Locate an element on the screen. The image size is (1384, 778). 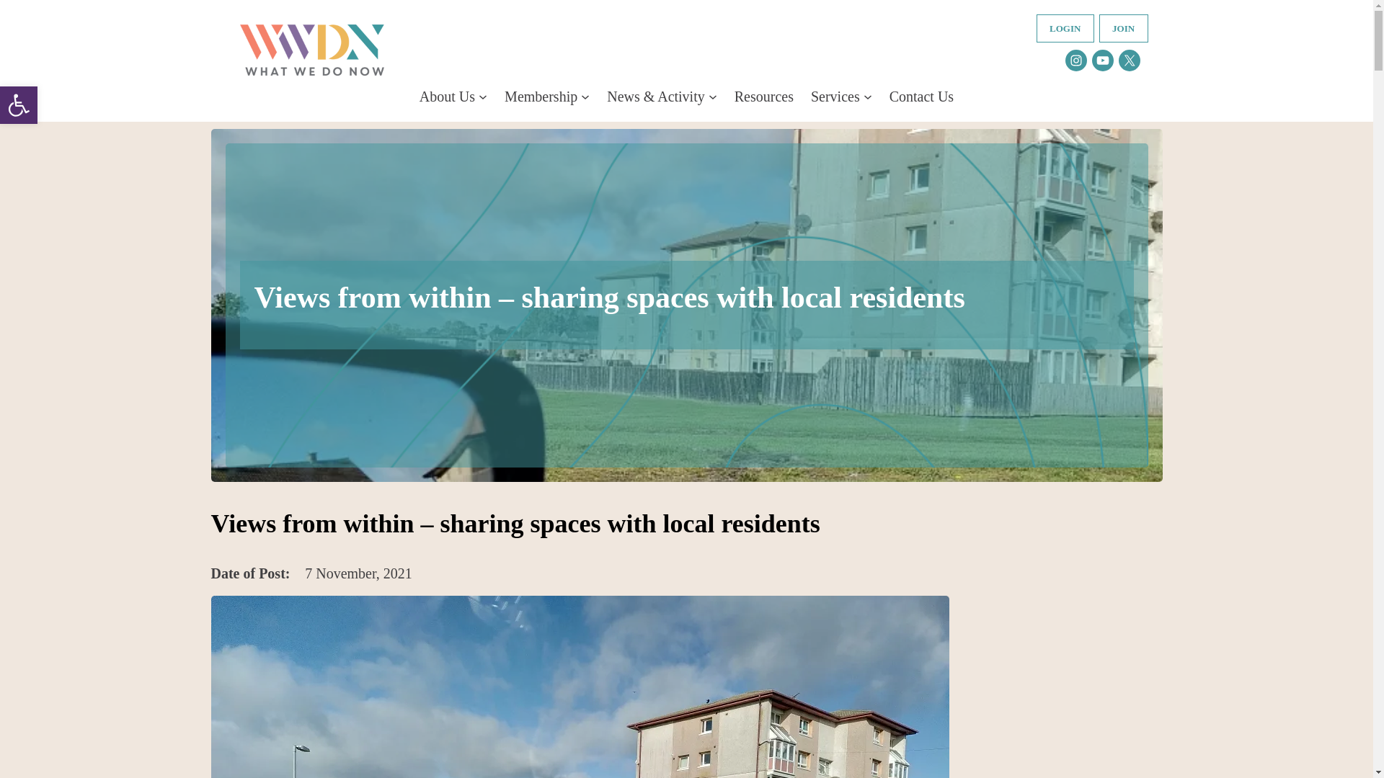
YouTube is located at coordinates (1103, 61).